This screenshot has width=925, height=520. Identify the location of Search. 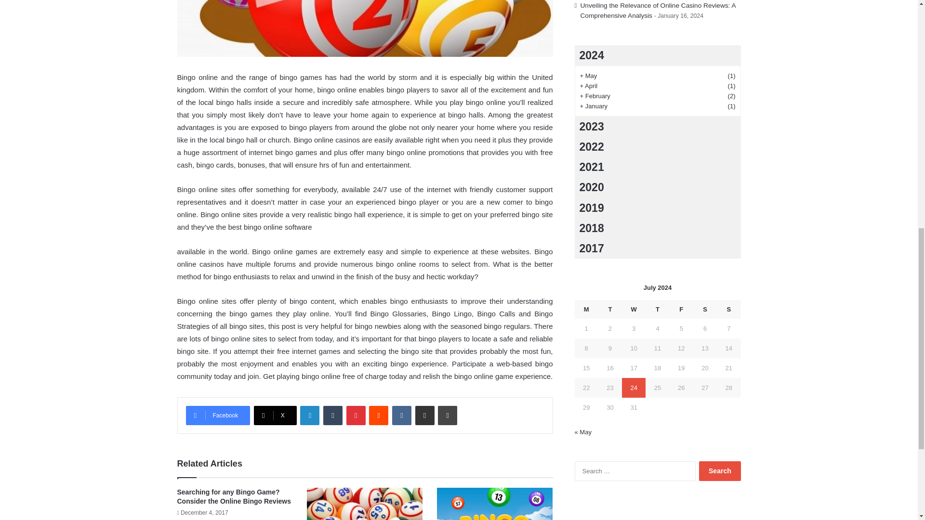
(720, 471).